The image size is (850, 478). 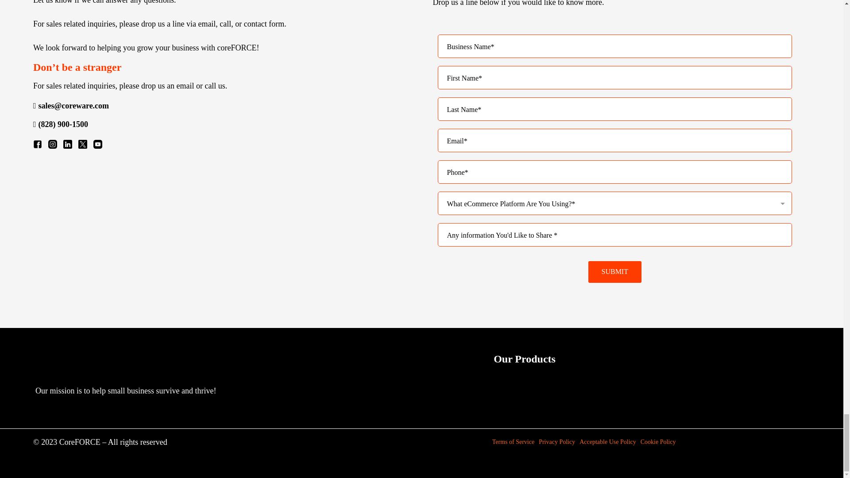 I want to click on Cookie Policy, so click(x=658, y=442).